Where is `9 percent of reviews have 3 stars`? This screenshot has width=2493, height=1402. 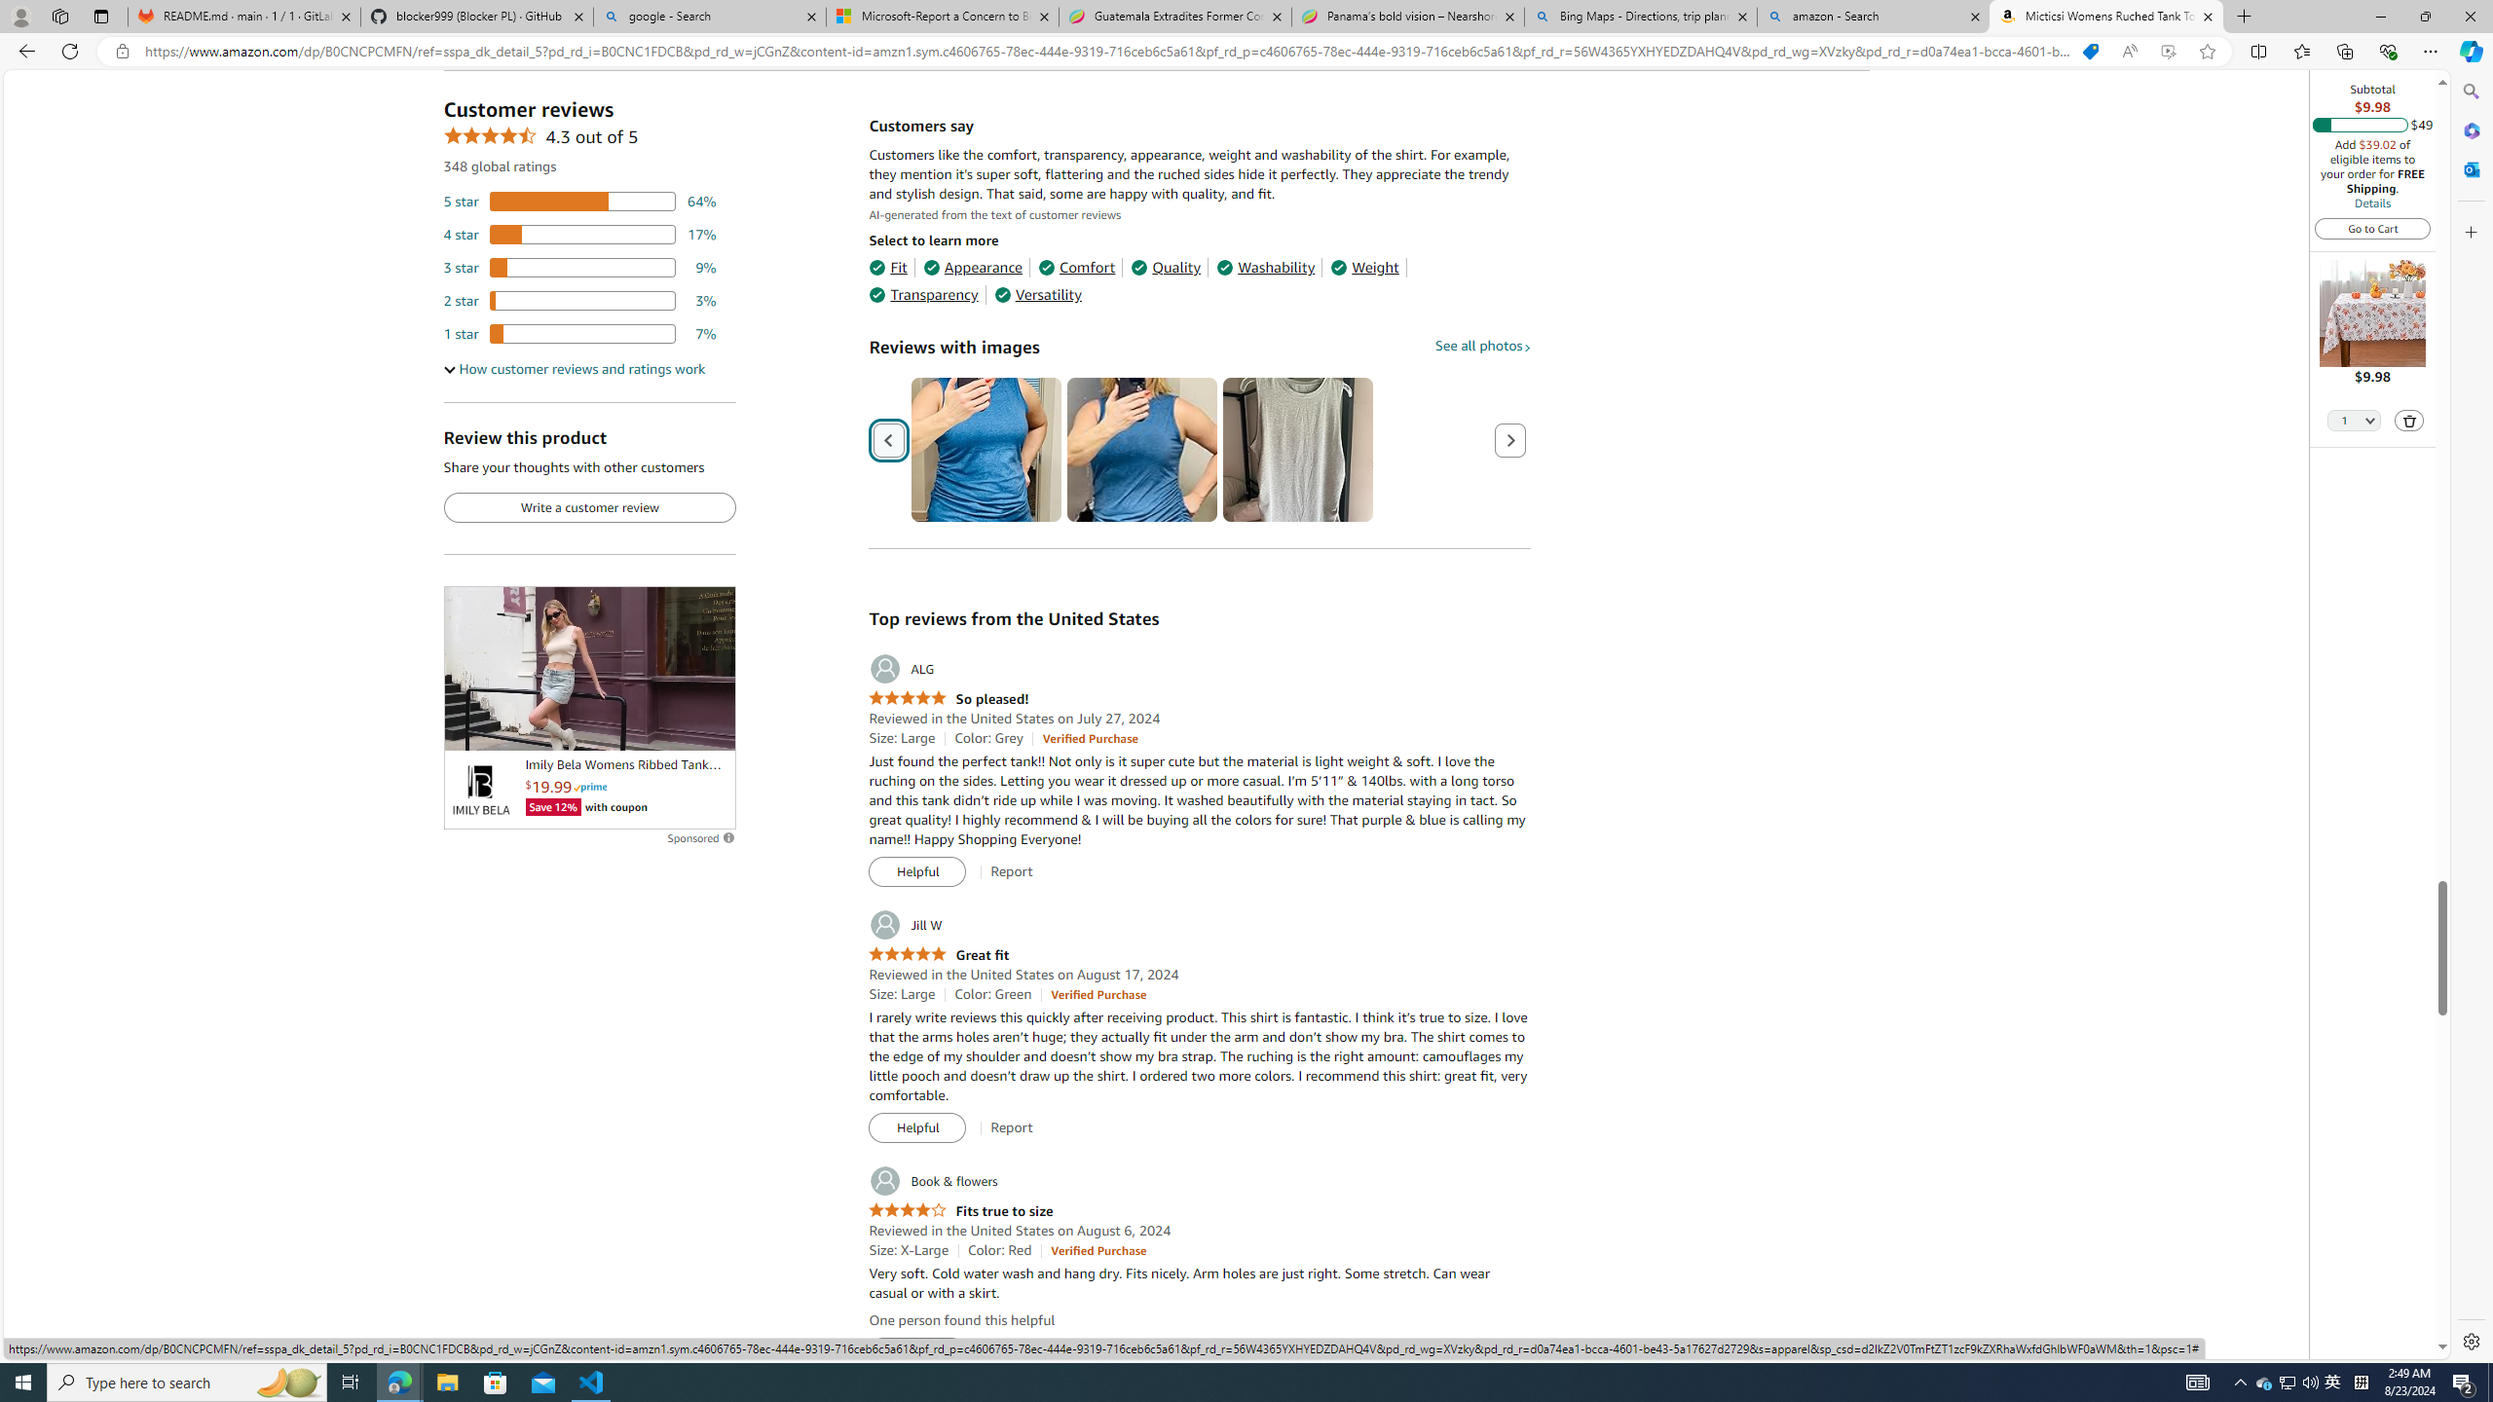
9 percent of reviews have 3 stars is located at coordinates (580, 268).